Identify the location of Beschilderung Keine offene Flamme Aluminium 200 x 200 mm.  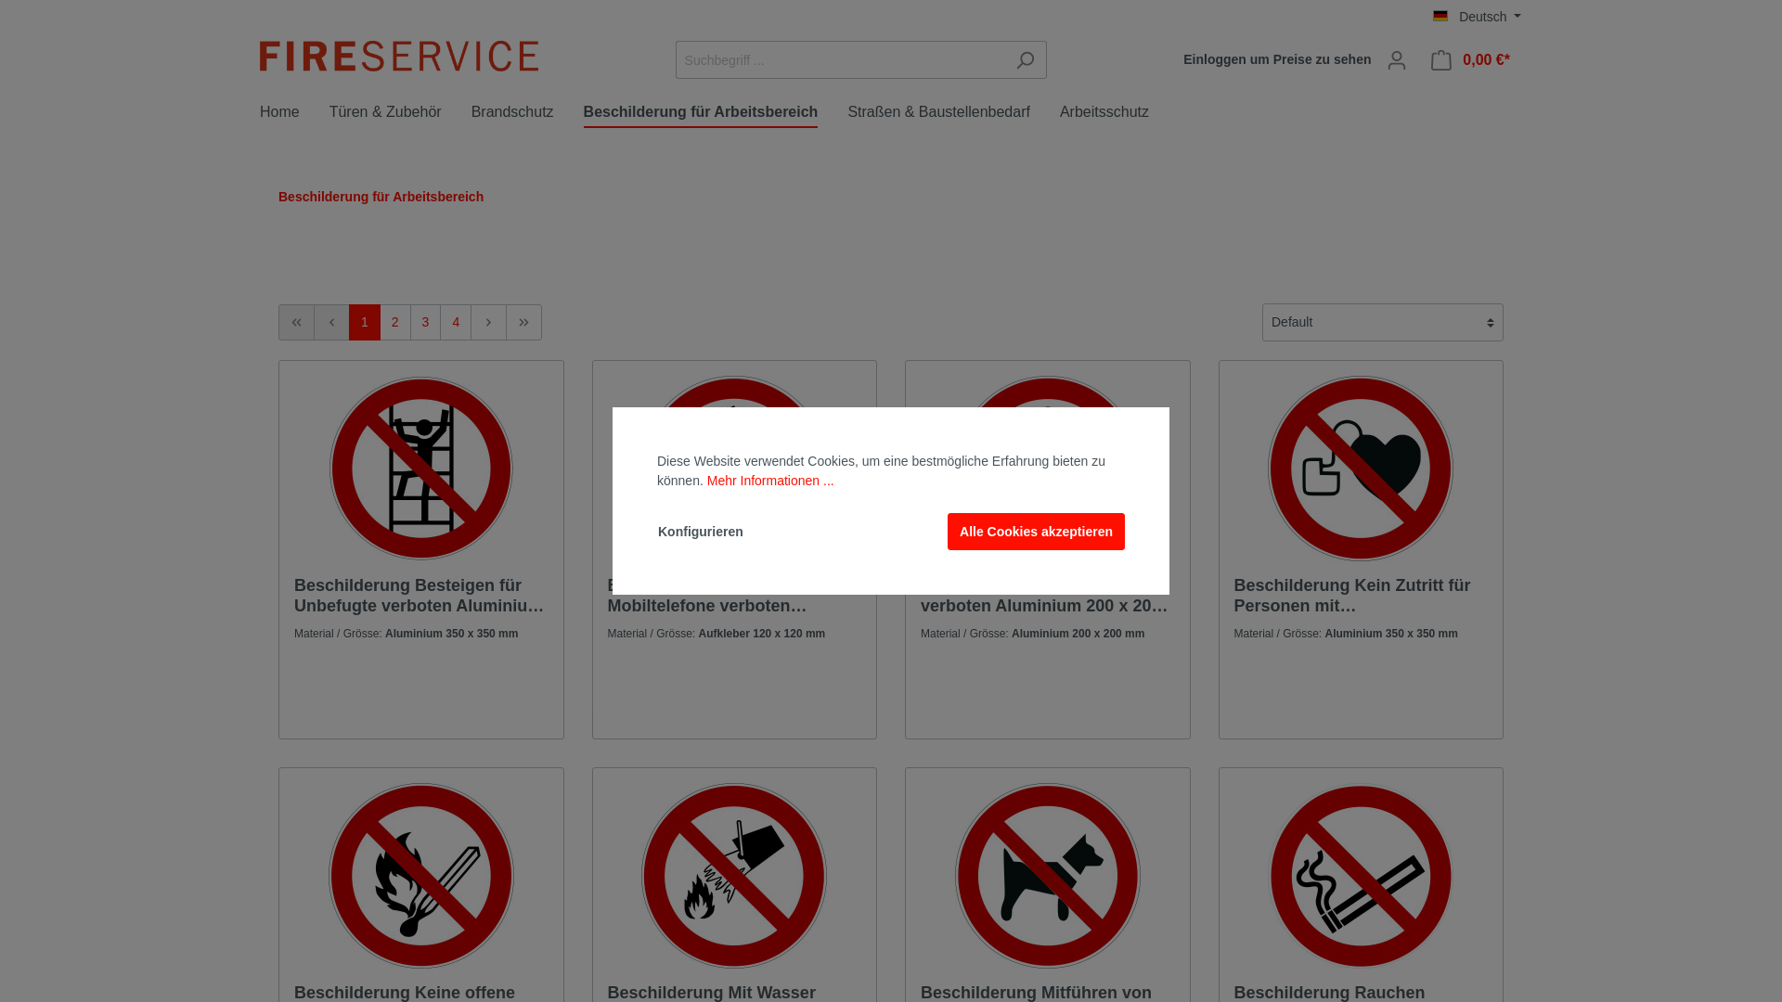
(421, 876).